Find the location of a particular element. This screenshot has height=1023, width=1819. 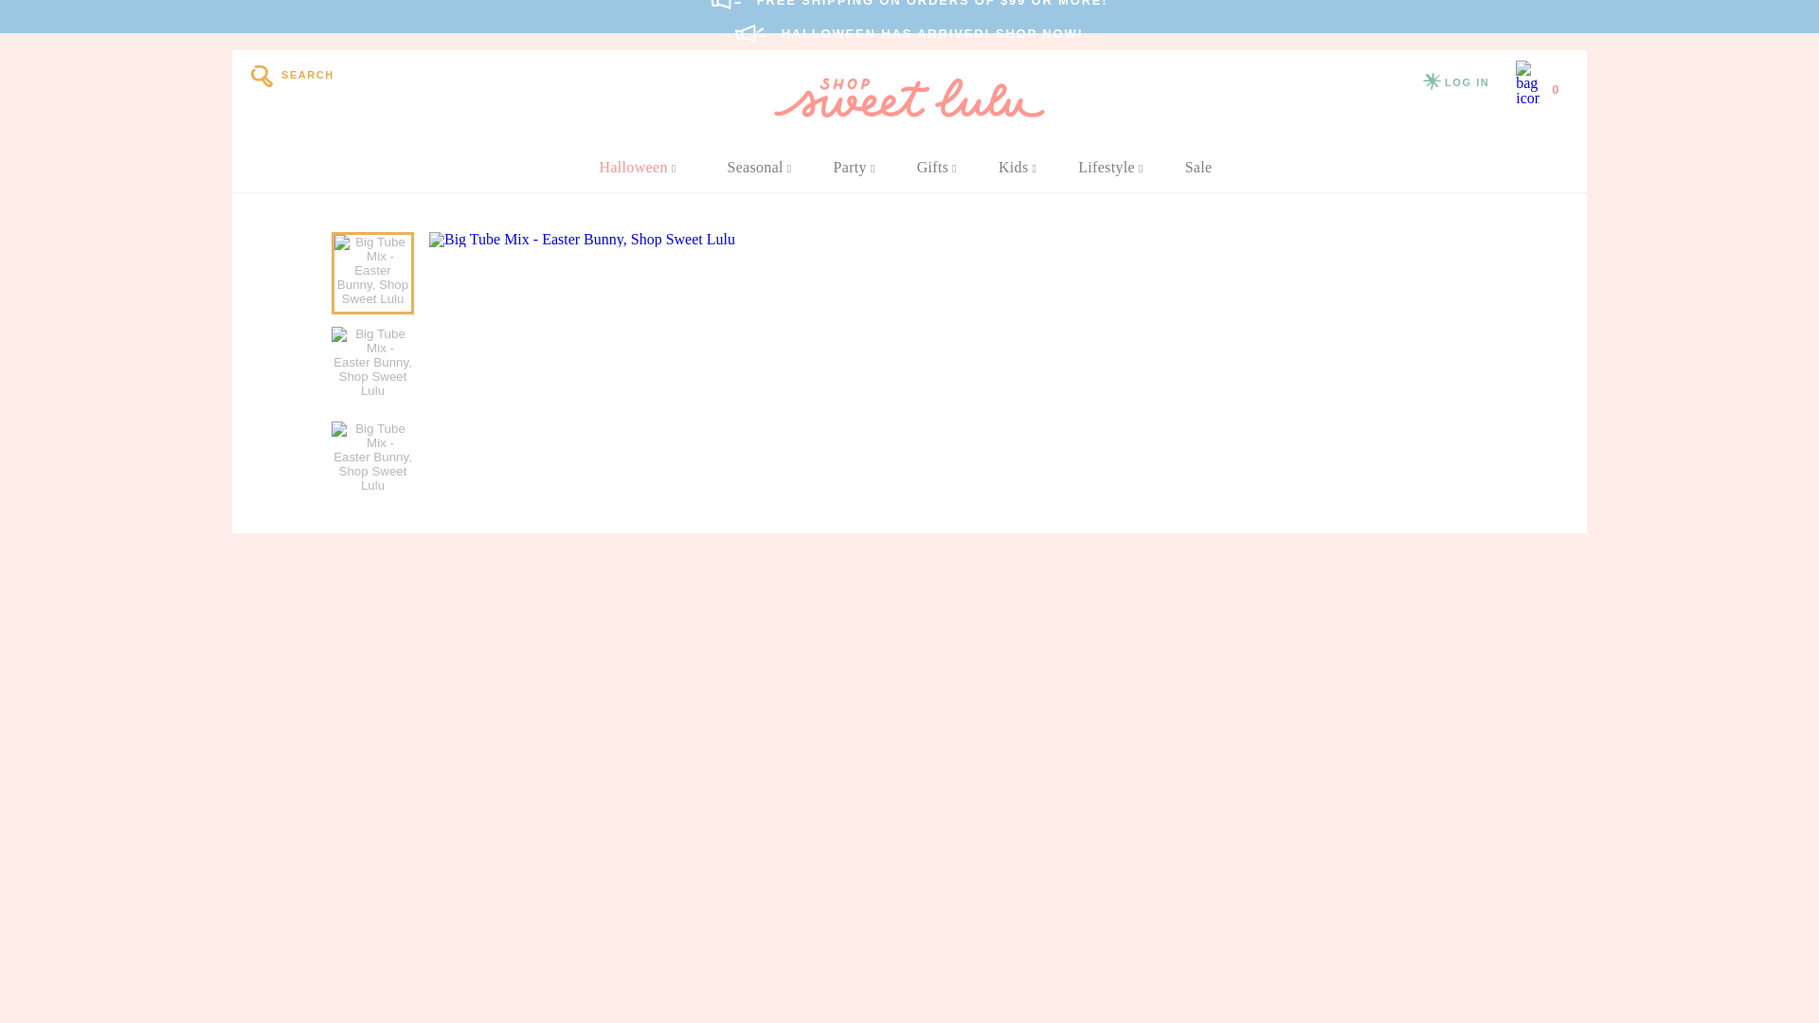

Party is located at coordinates (855, 168).